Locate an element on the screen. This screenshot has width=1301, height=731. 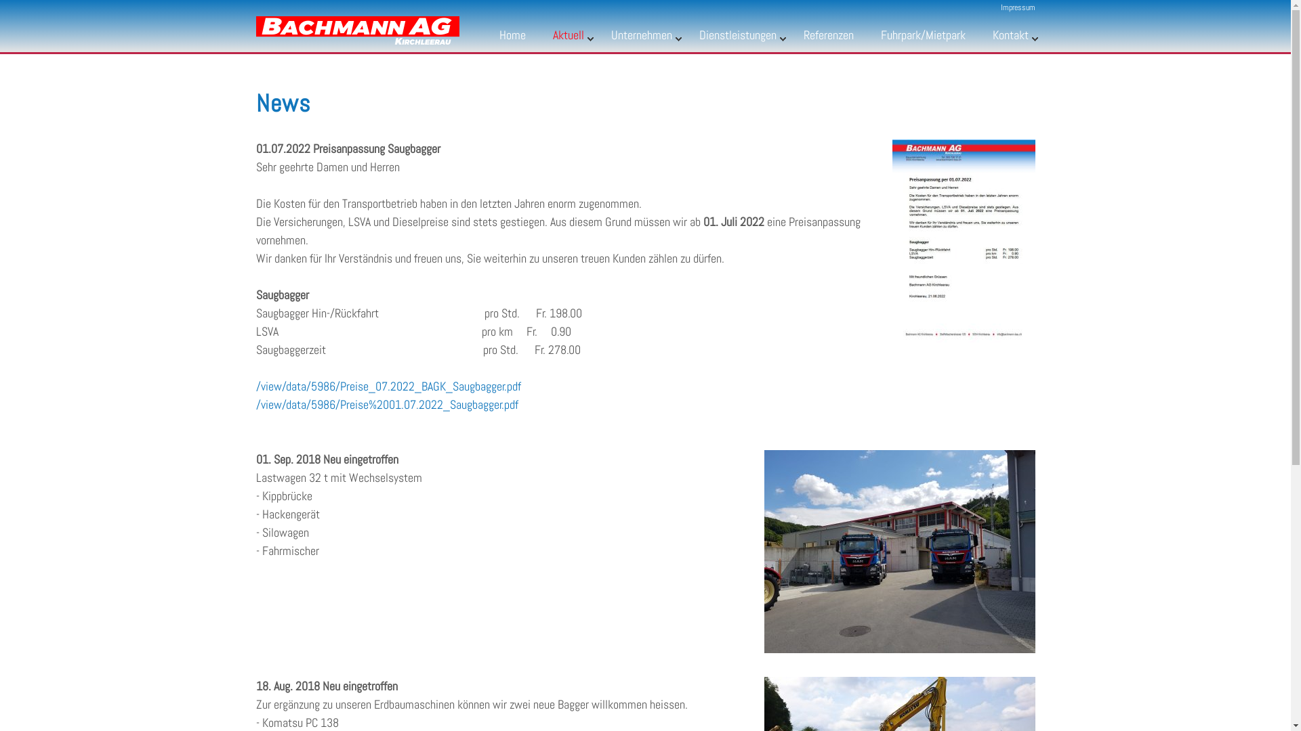
Dienstleistungen is located at coordinates (738, 39).